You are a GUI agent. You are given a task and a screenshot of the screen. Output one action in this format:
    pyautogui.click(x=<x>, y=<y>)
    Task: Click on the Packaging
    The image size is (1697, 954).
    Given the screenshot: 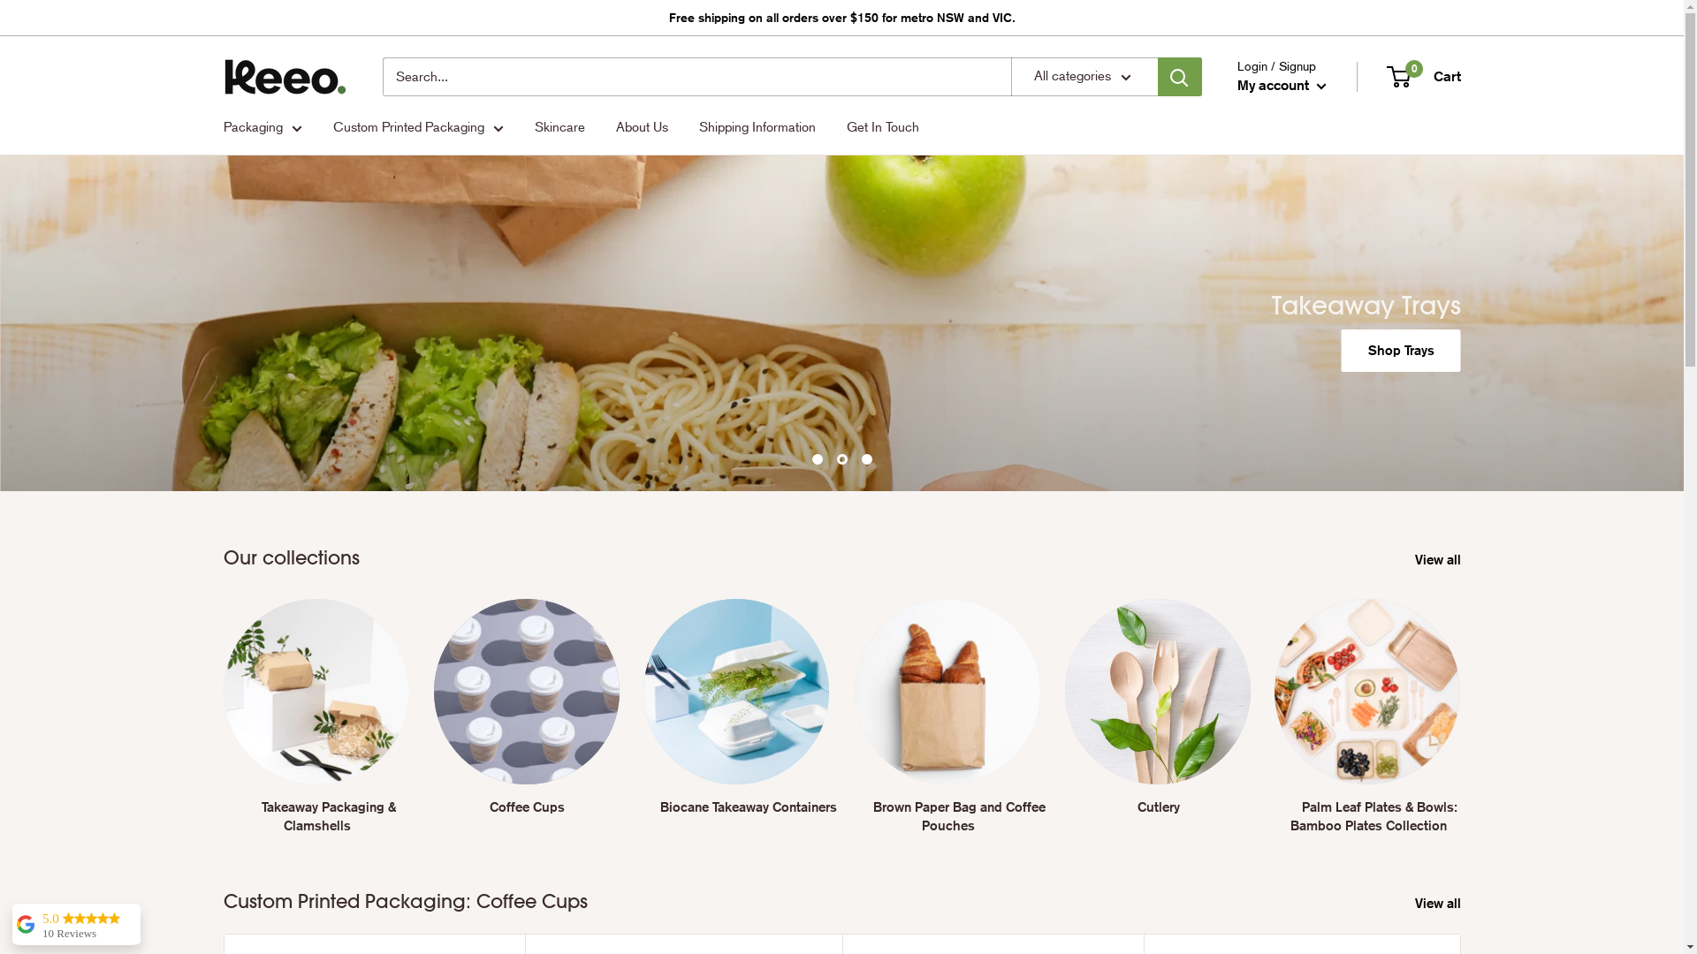 What is the action you would take?
    pyautogui.click(x=262, y=127)
    